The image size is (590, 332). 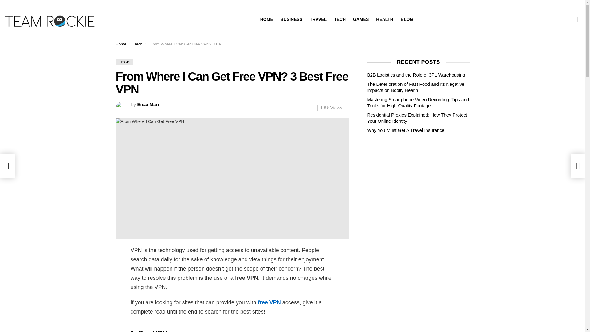 I want to click on BUSINESS, so click(x=291, y=19).